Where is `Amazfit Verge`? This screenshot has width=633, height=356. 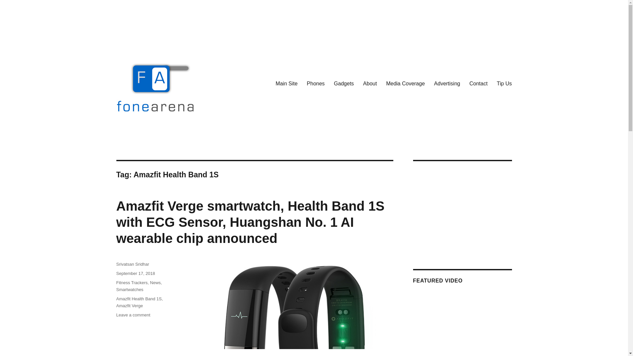
Amazfit Verge is located at coordinates (129, 306).